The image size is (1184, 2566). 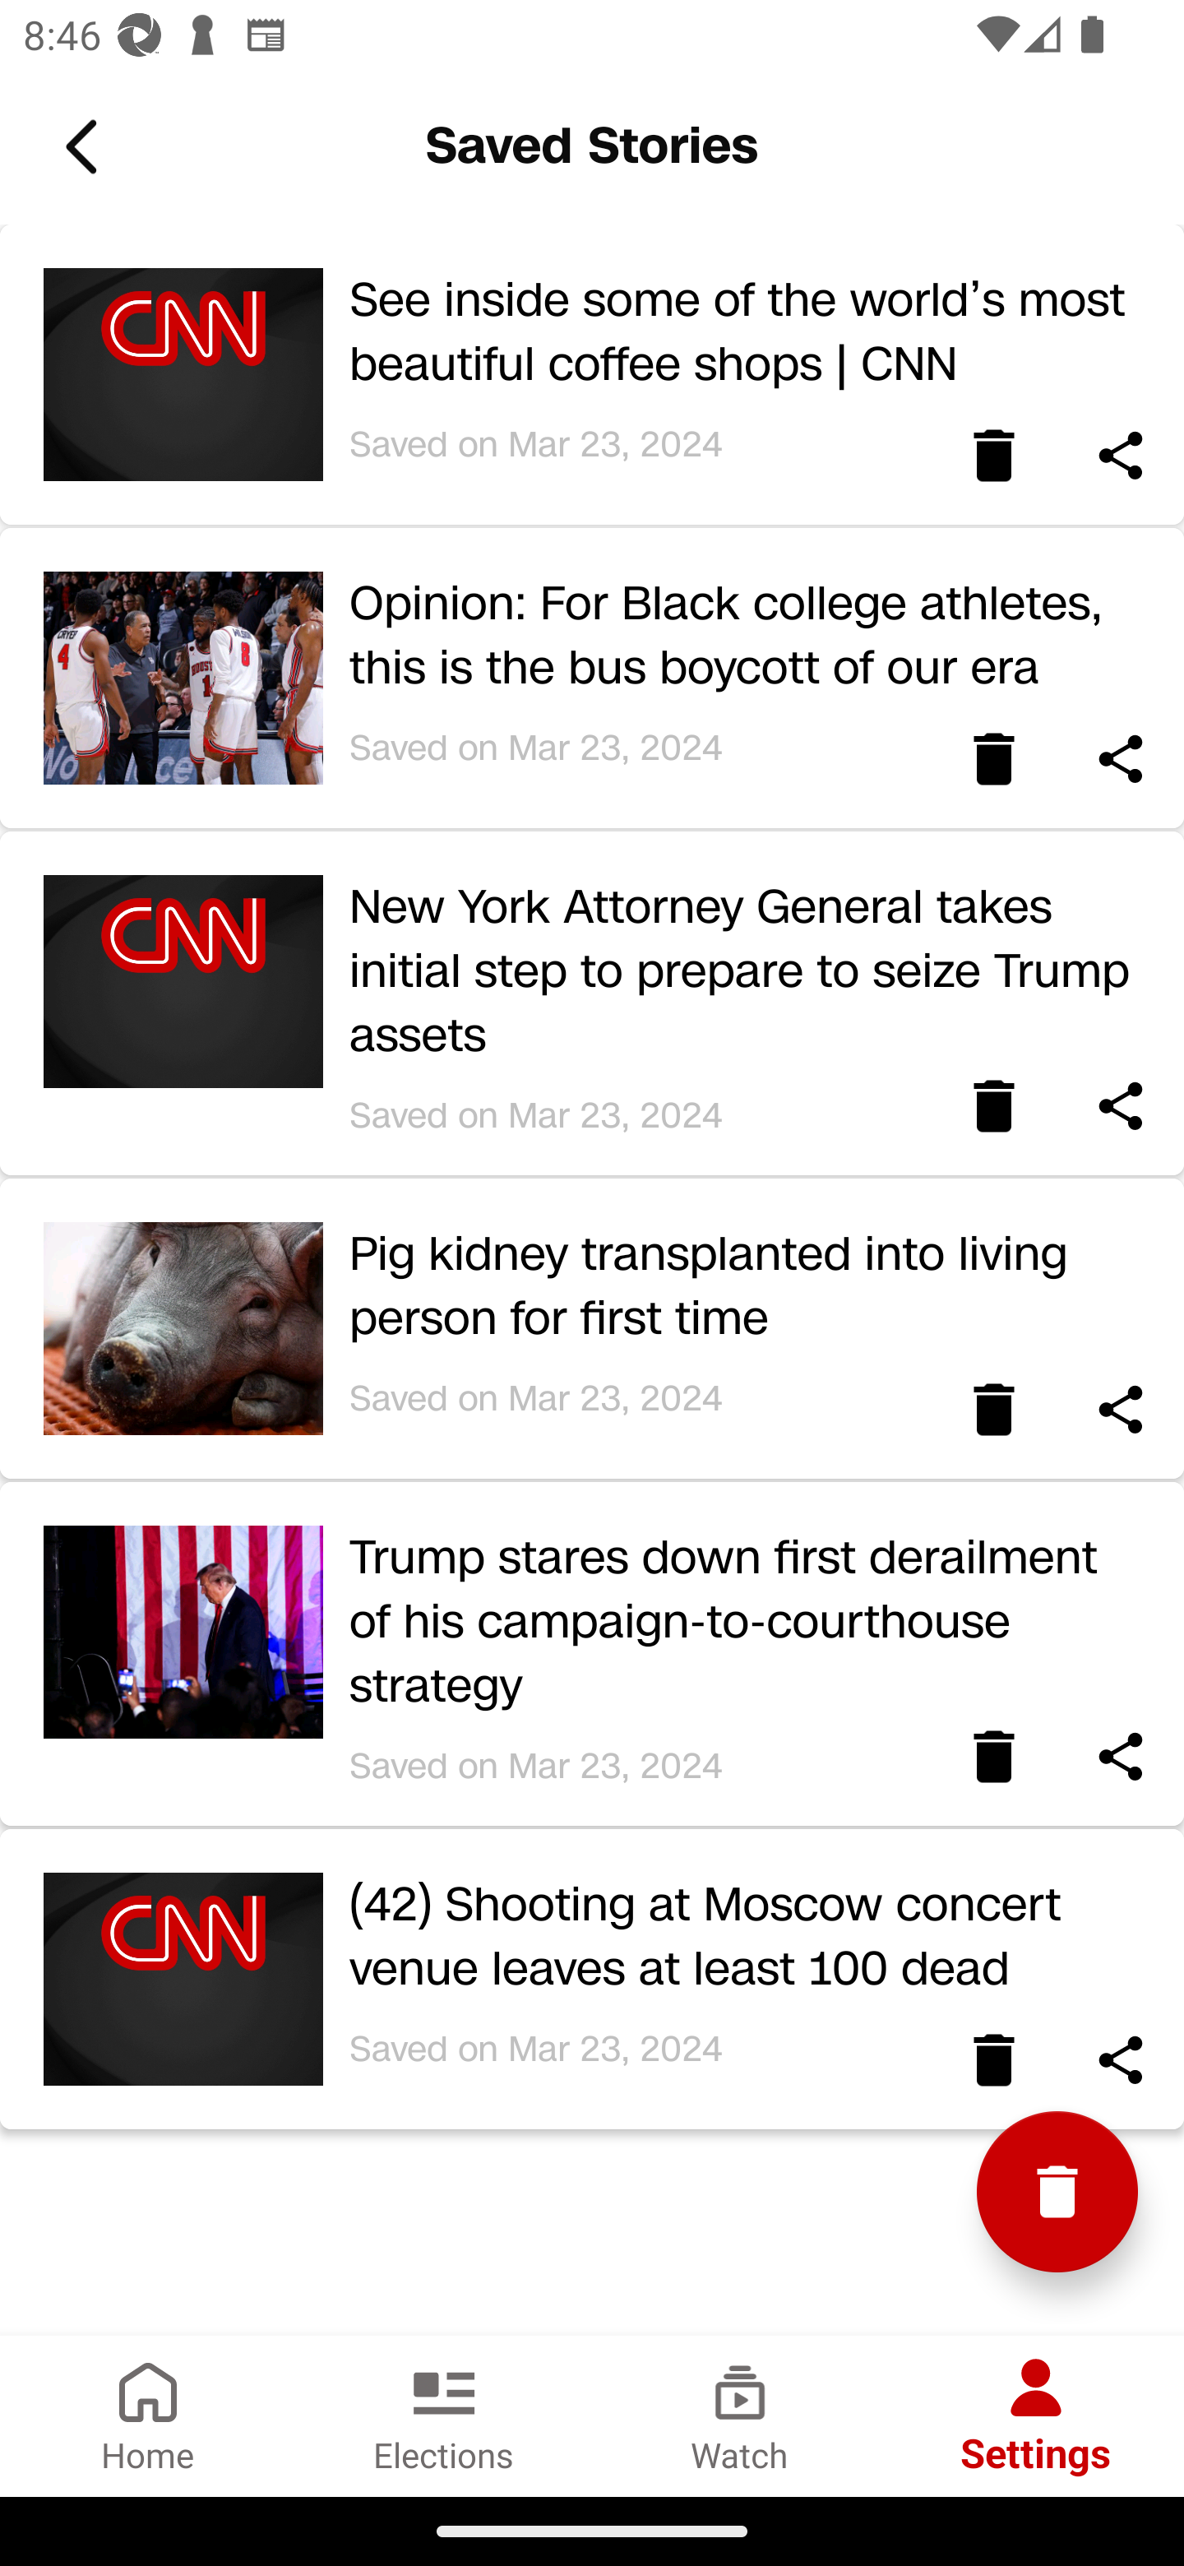 What do you see at coordinates (993, 1774) in the screenshot?
I see `Delete` at bounding box center [993, 1774].